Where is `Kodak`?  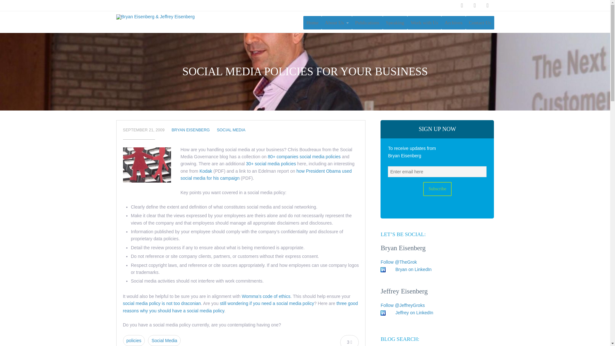 Kodak is located at coordinates (206, 171).